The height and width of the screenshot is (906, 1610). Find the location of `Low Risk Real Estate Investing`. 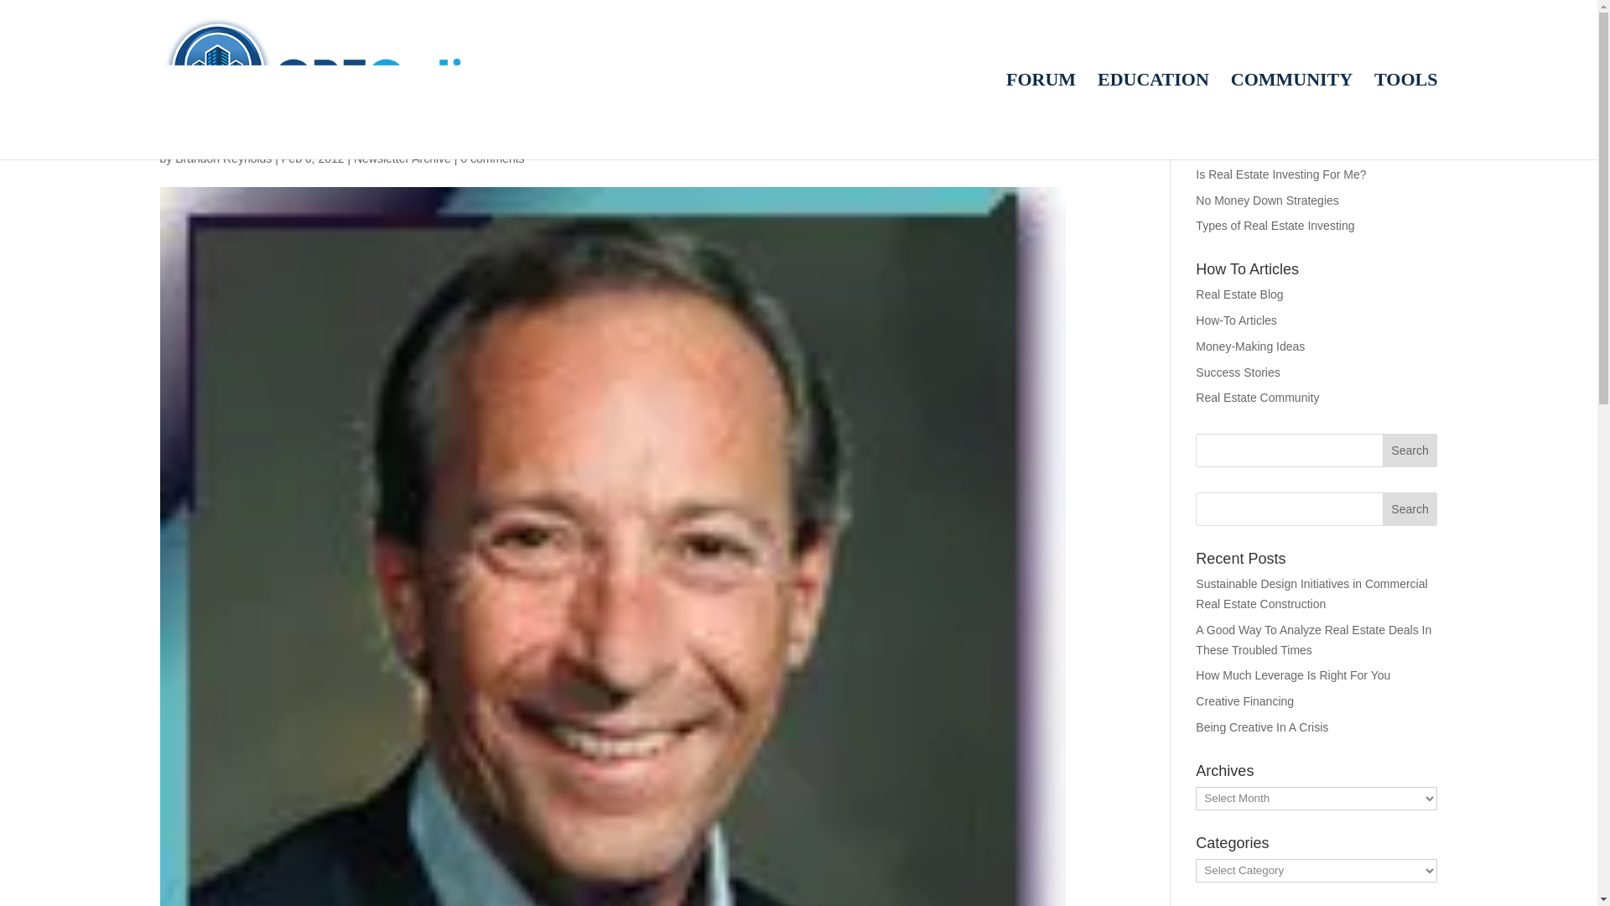

Low Risk Real Estate Investing is located at coordinates (1276, 148).